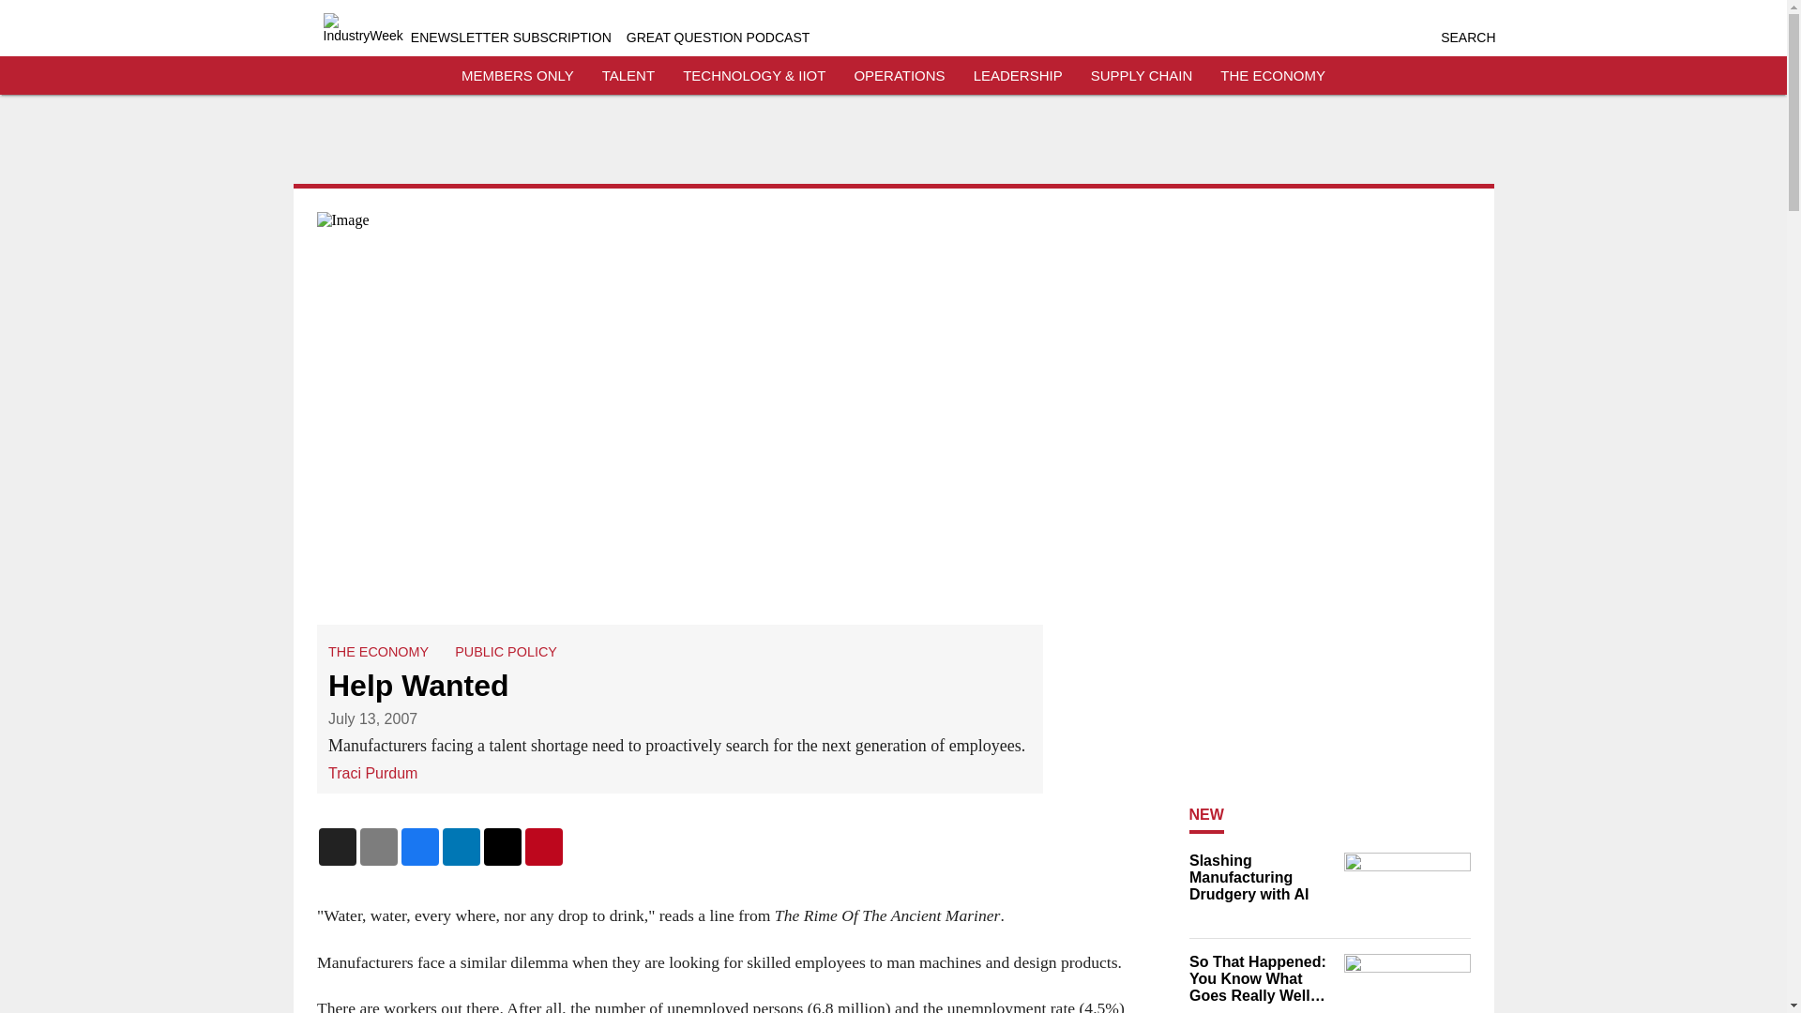 This screenshot has height=1013, width=1801. Describe the element at coordinates (1142, 75) in the screenshot. I see `SUPPLY CHAIN` at that location.